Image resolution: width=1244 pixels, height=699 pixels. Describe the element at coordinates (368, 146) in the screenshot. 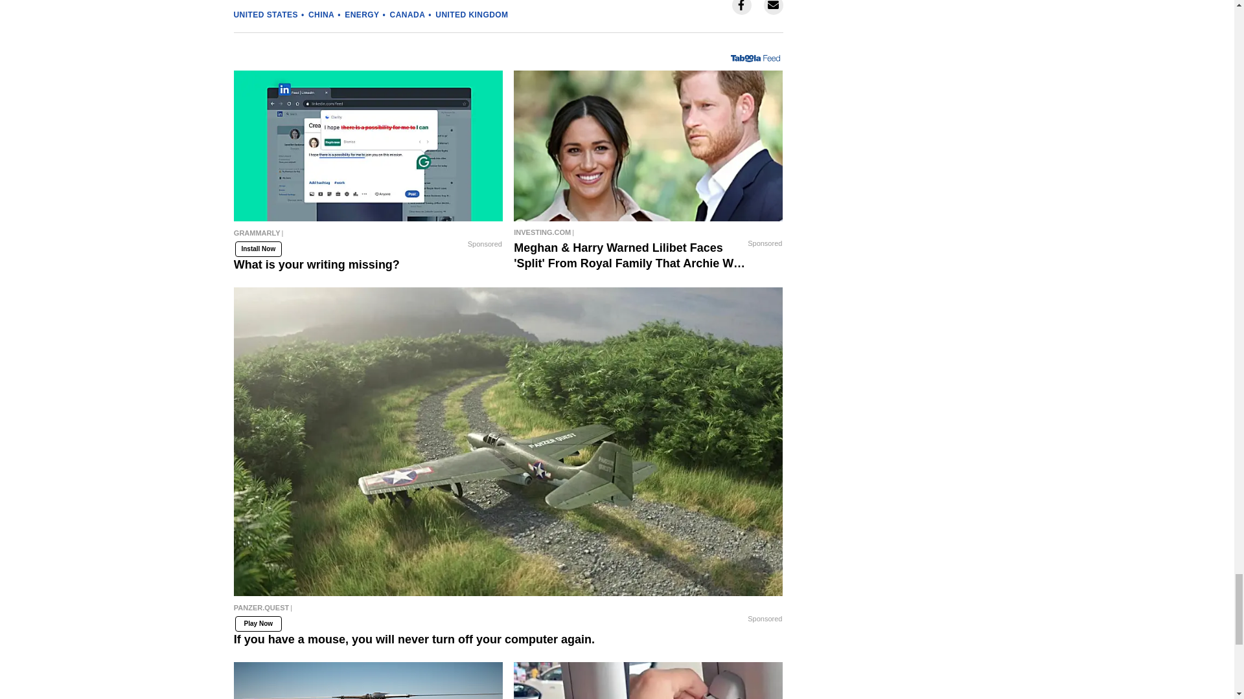

I see `What is your writing missing?` at that location.